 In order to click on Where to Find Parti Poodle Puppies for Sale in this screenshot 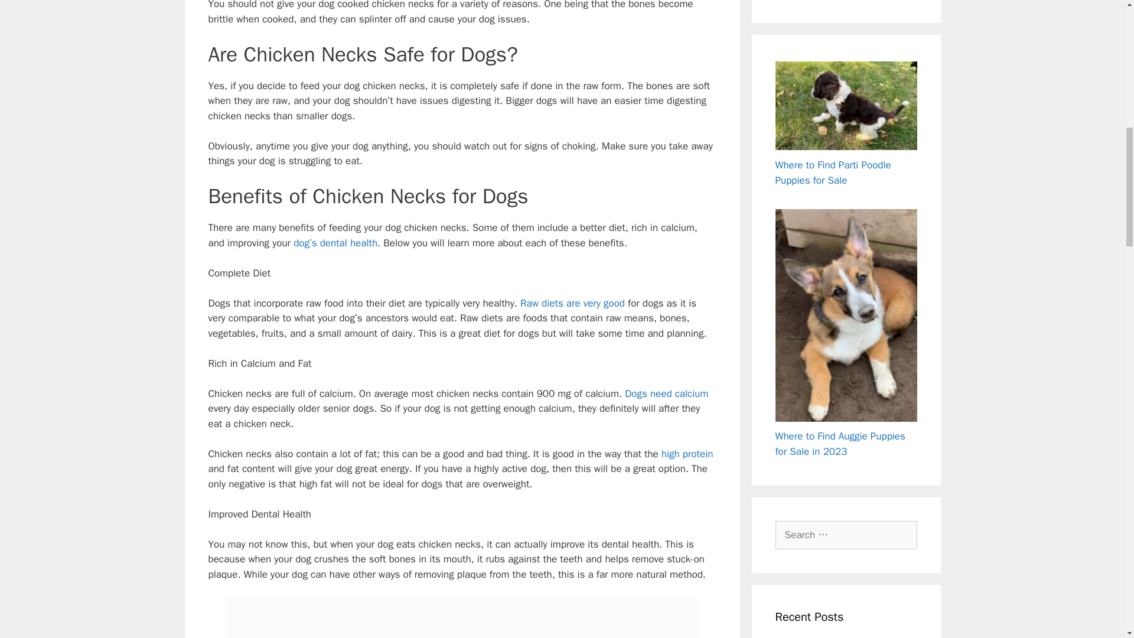, I will do `click(832, 172)`.